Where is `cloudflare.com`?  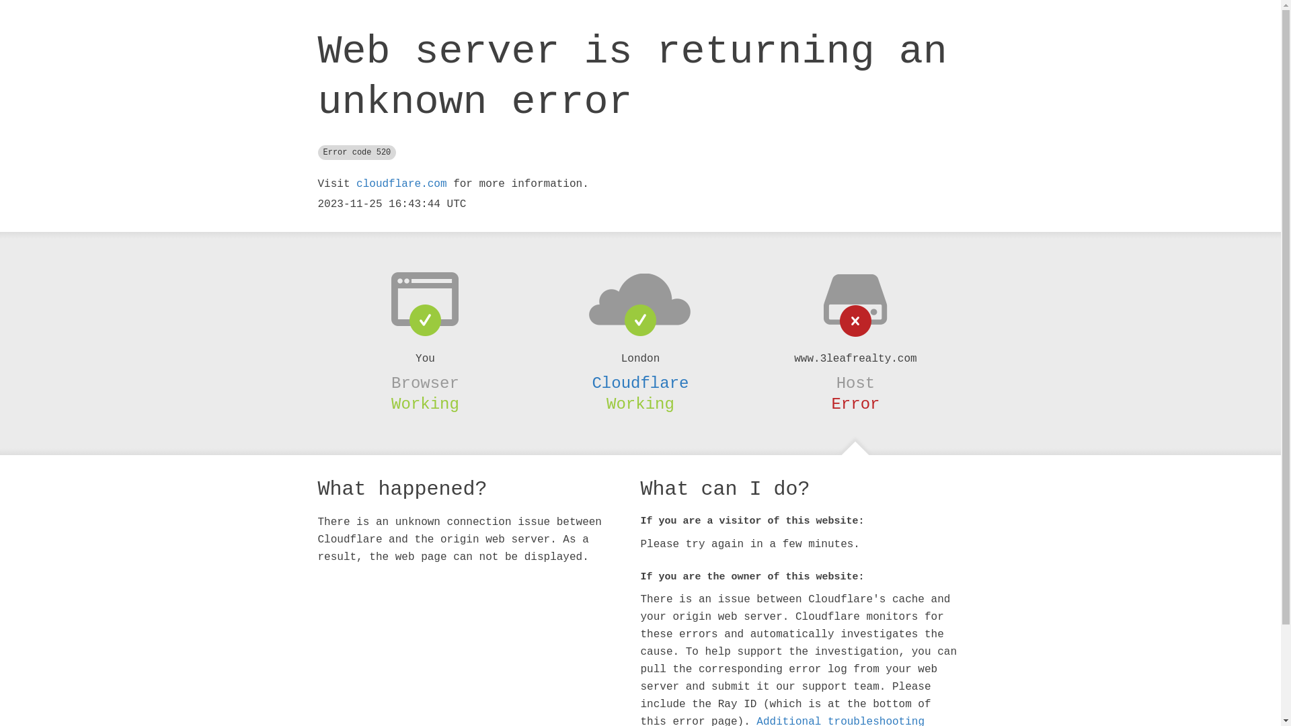
cloudflare.com is located at coordinates (401, 184).